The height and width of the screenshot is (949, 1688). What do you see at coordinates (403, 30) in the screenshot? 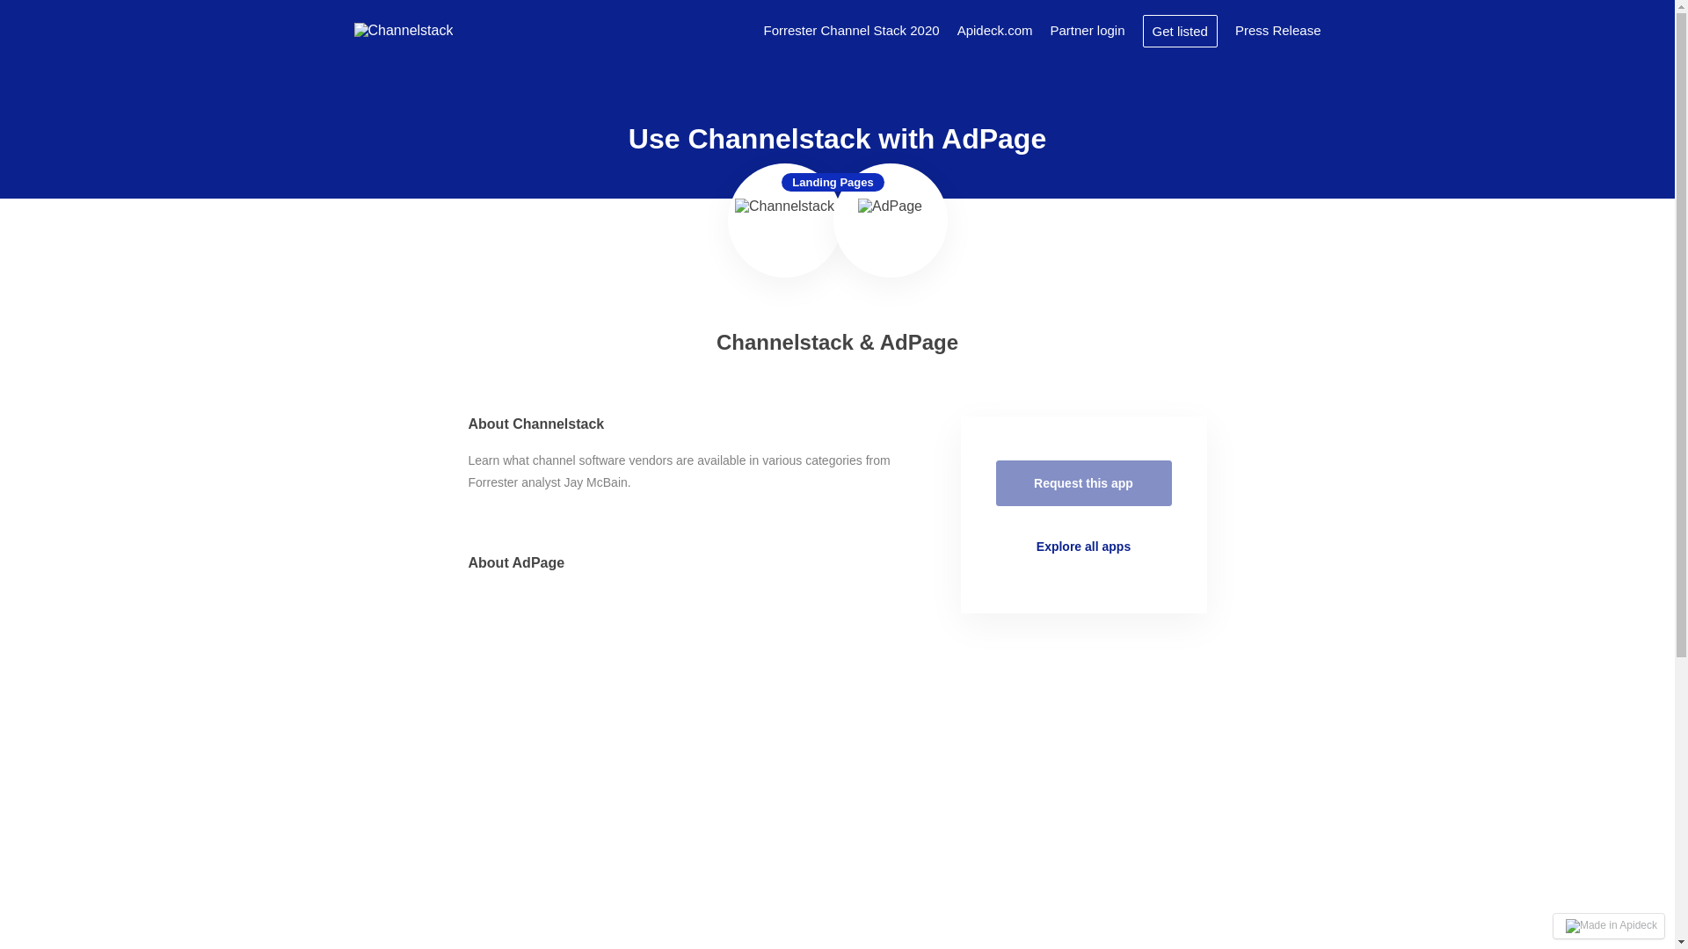
I see `Channelstack` at bounding box center [403, 30].